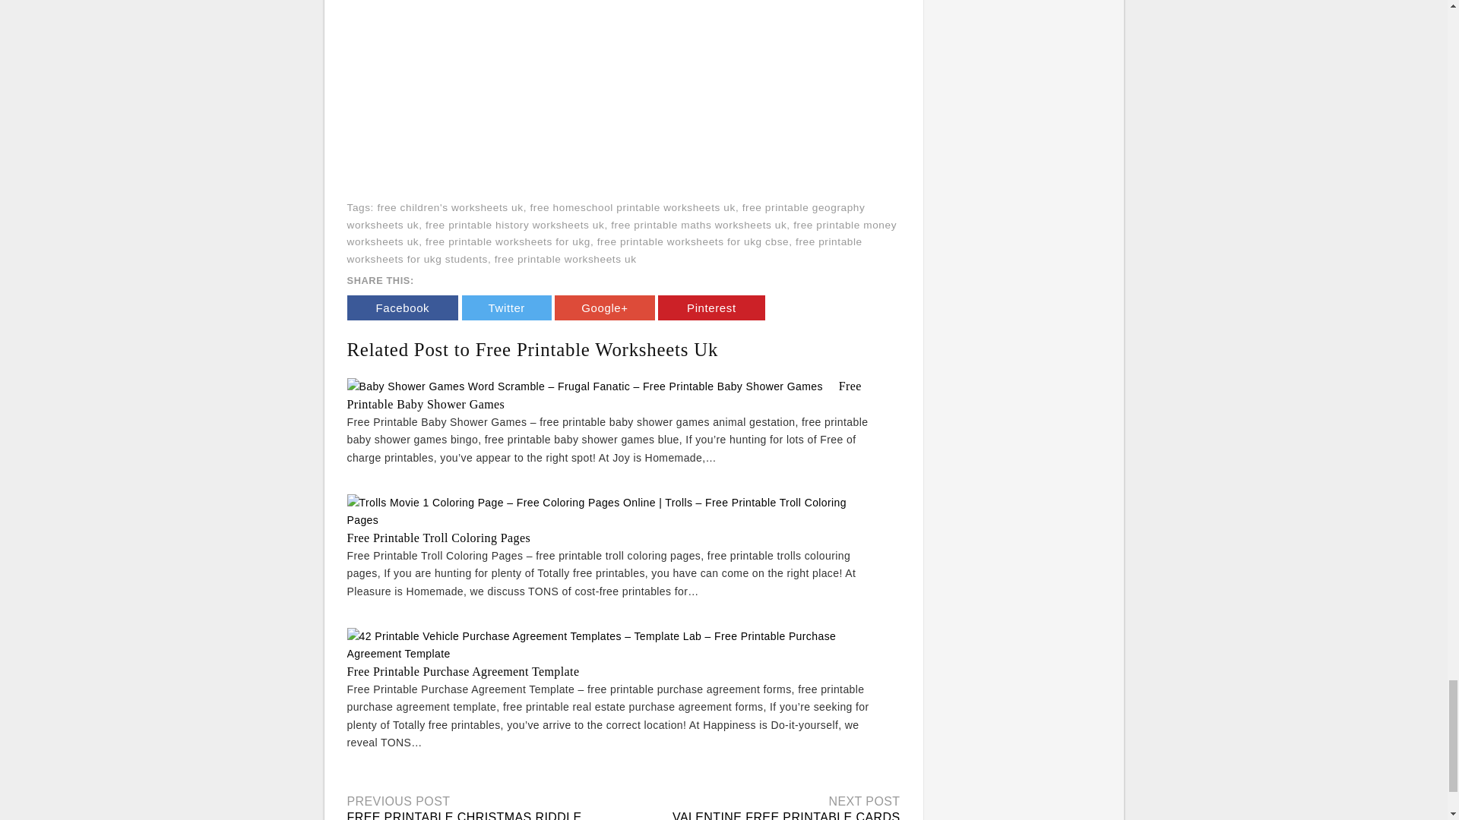  I want to click on free printable money worksheets uk, so click(622, 234).